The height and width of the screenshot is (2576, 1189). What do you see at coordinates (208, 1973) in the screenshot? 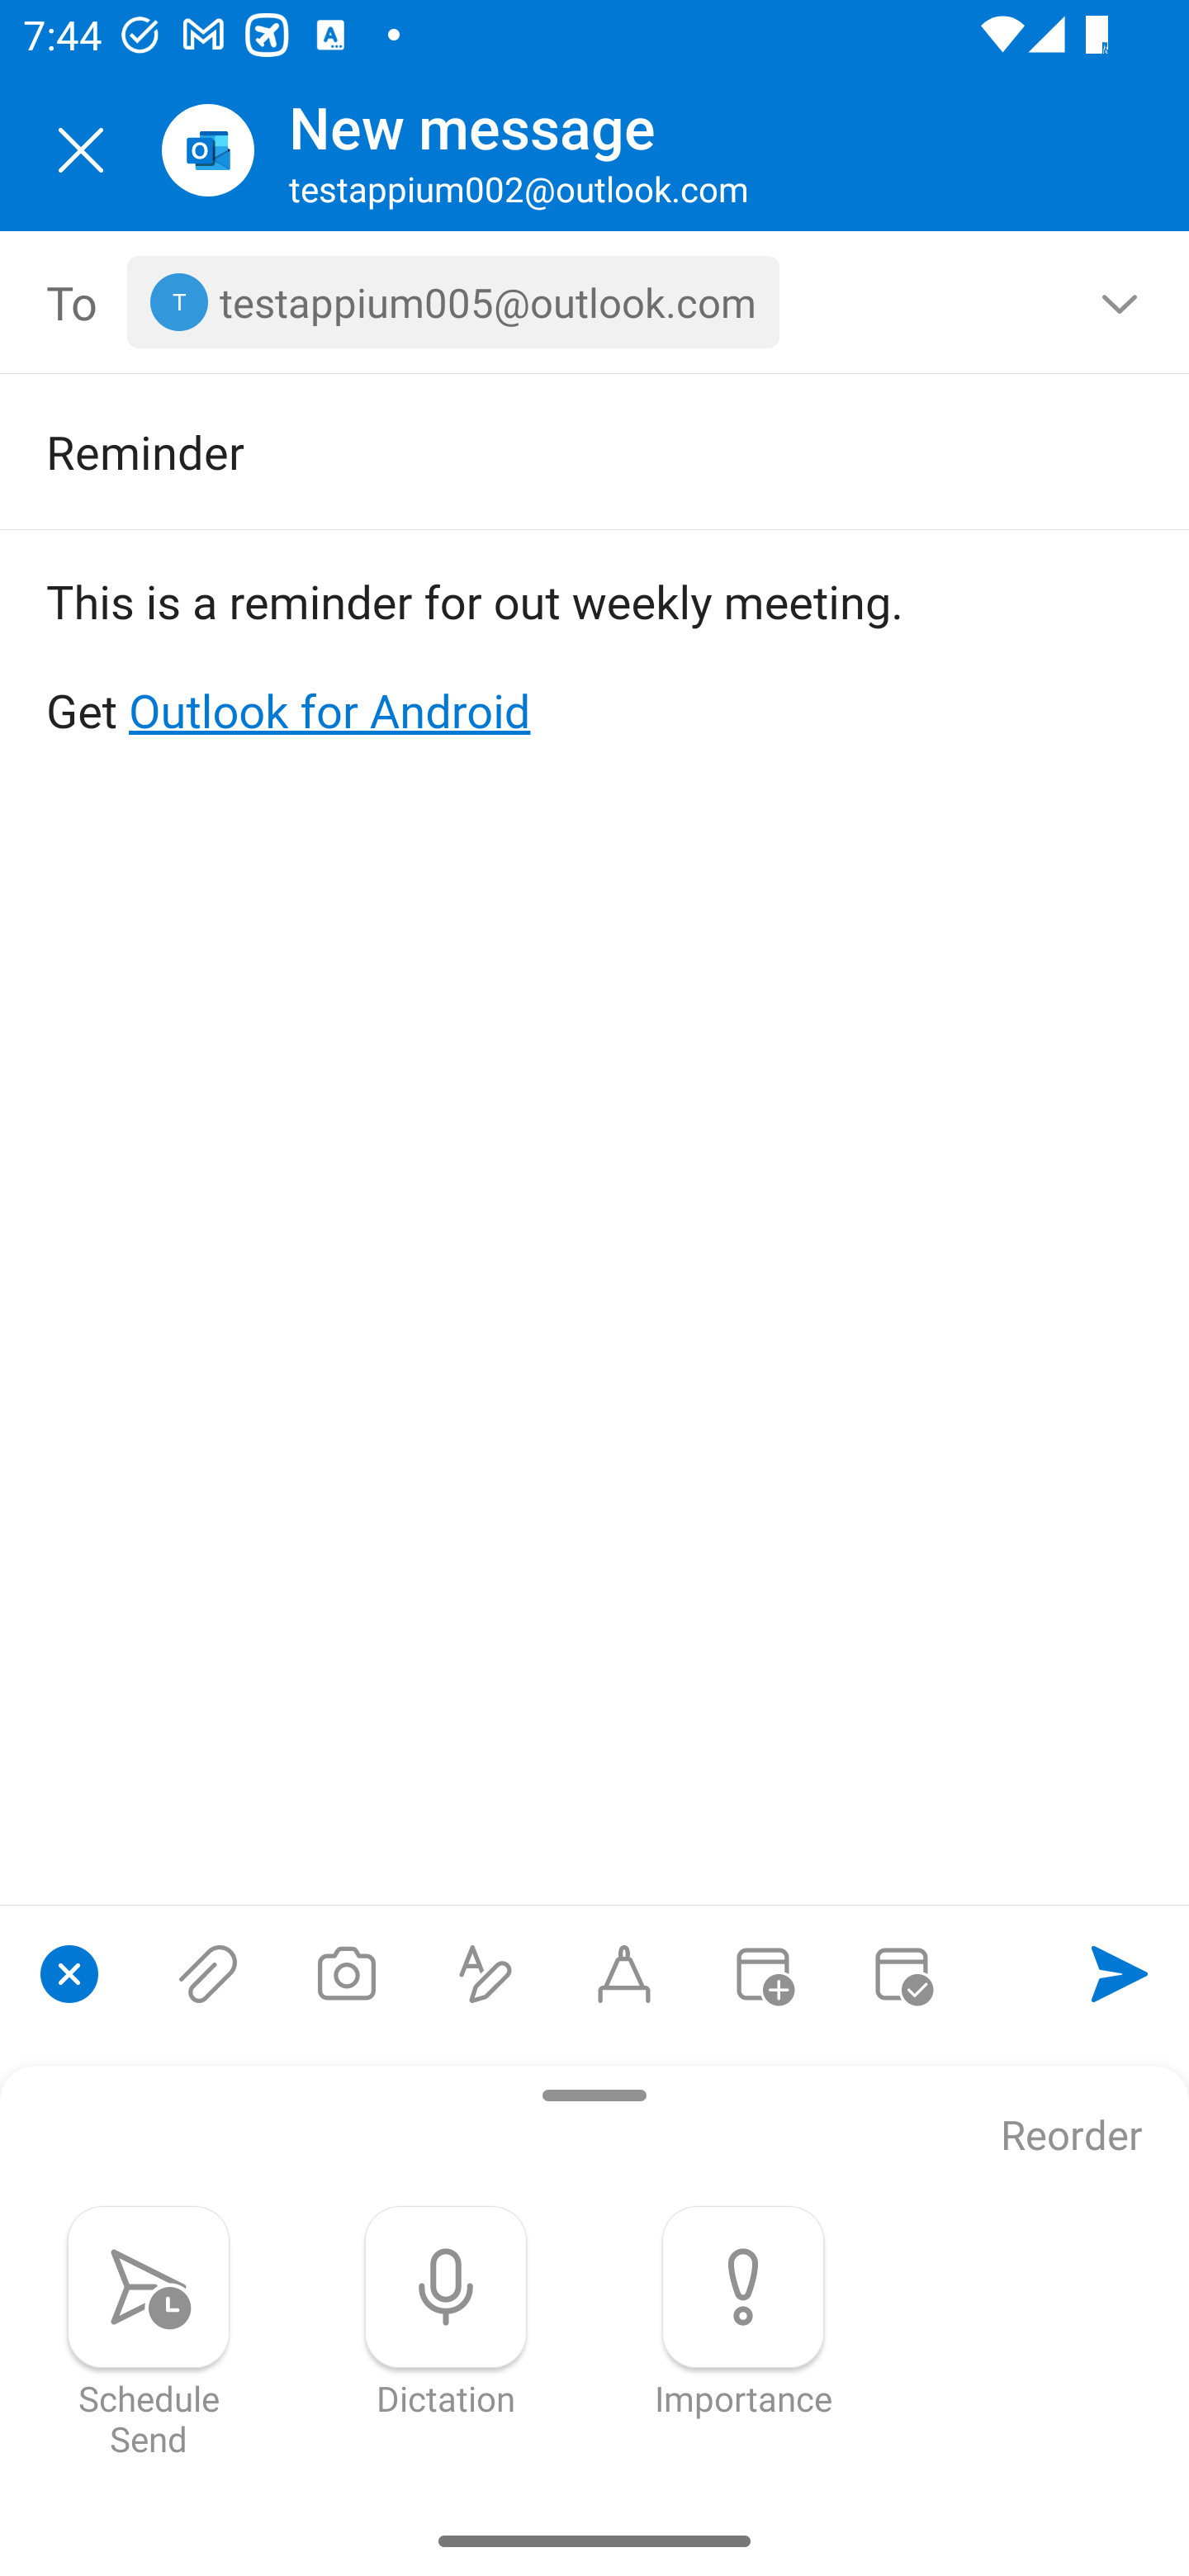
I see `Attach files` at bounding box center [208, 1973].